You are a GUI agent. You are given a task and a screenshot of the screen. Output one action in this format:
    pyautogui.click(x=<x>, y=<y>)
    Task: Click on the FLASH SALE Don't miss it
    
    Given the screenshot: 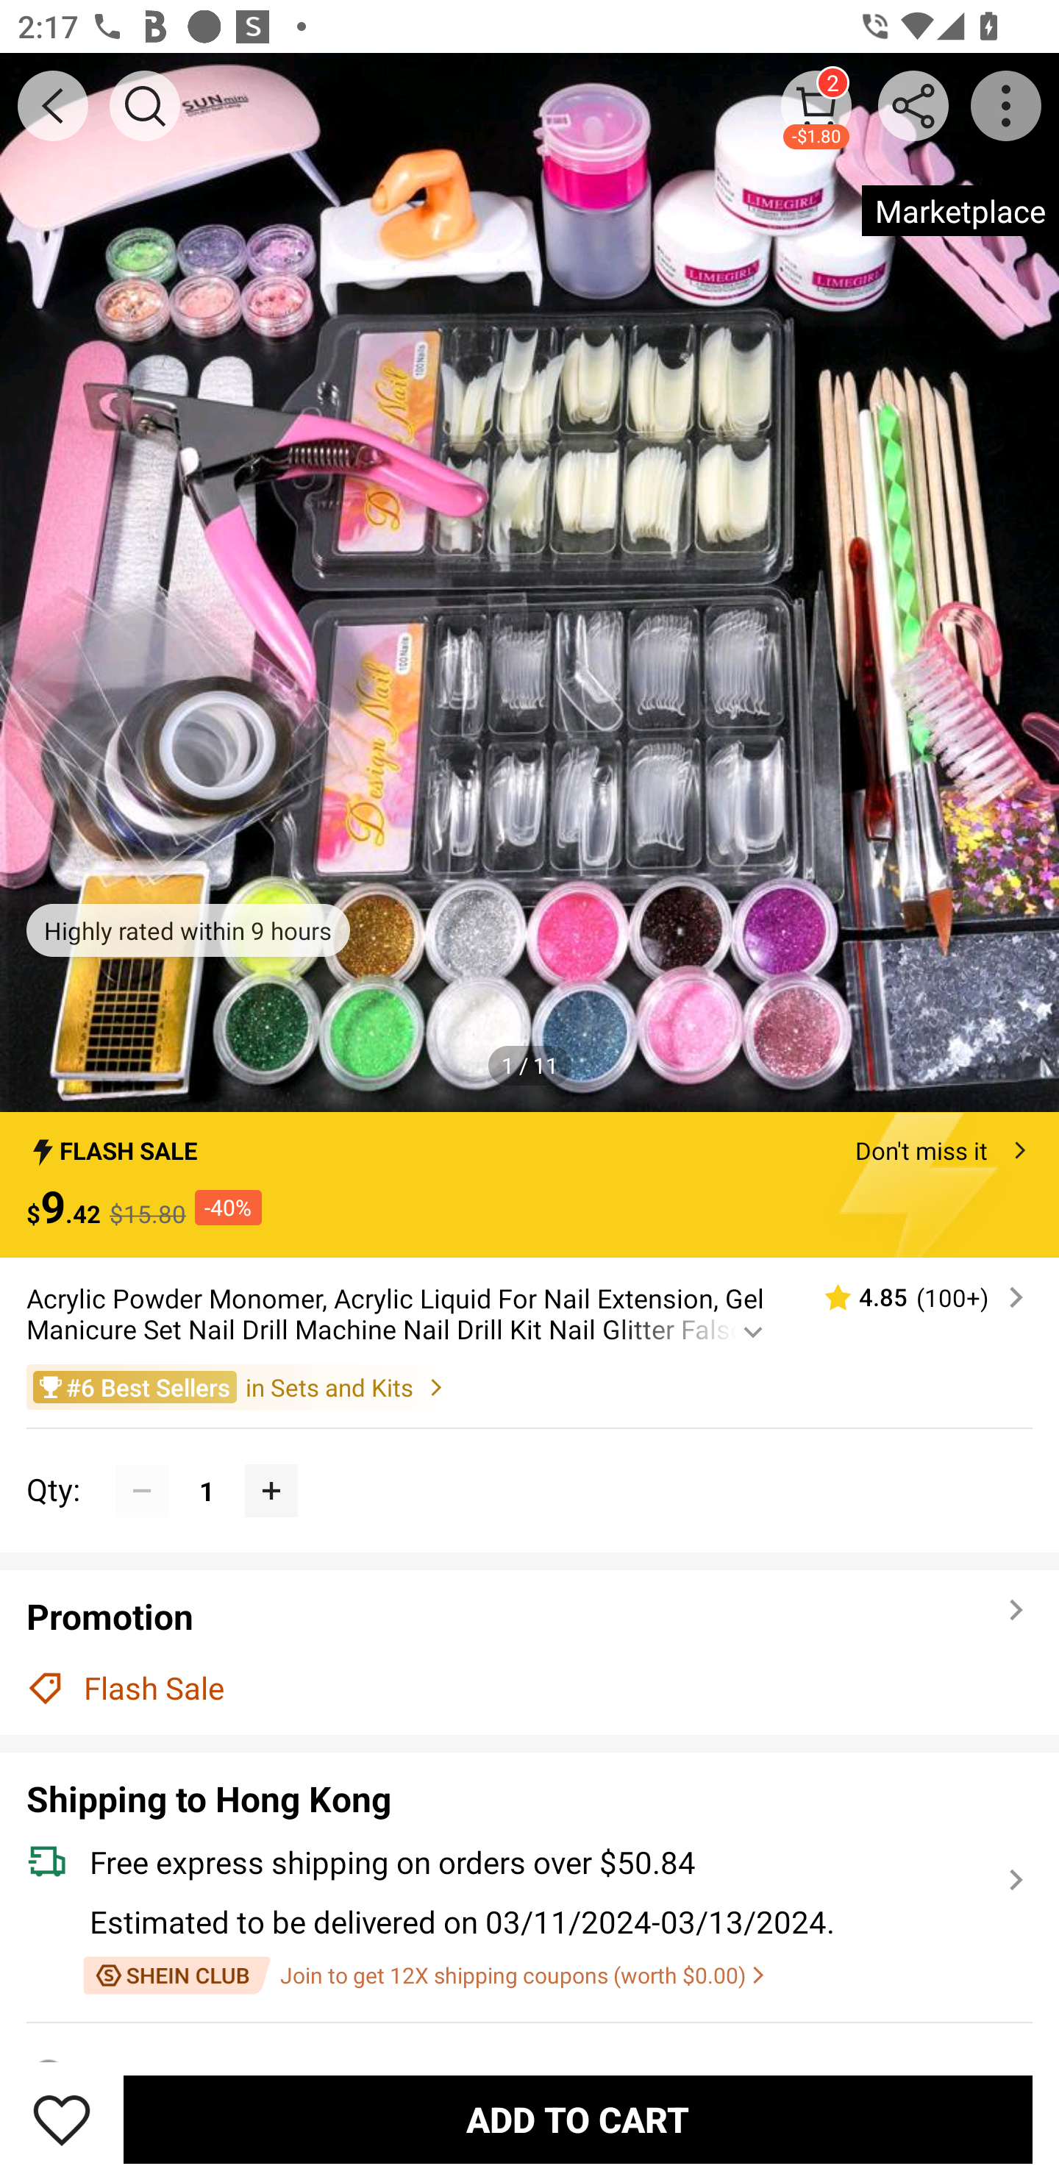 What is the action you would take?
    pyautogui.click(x=529, y=1144)
    